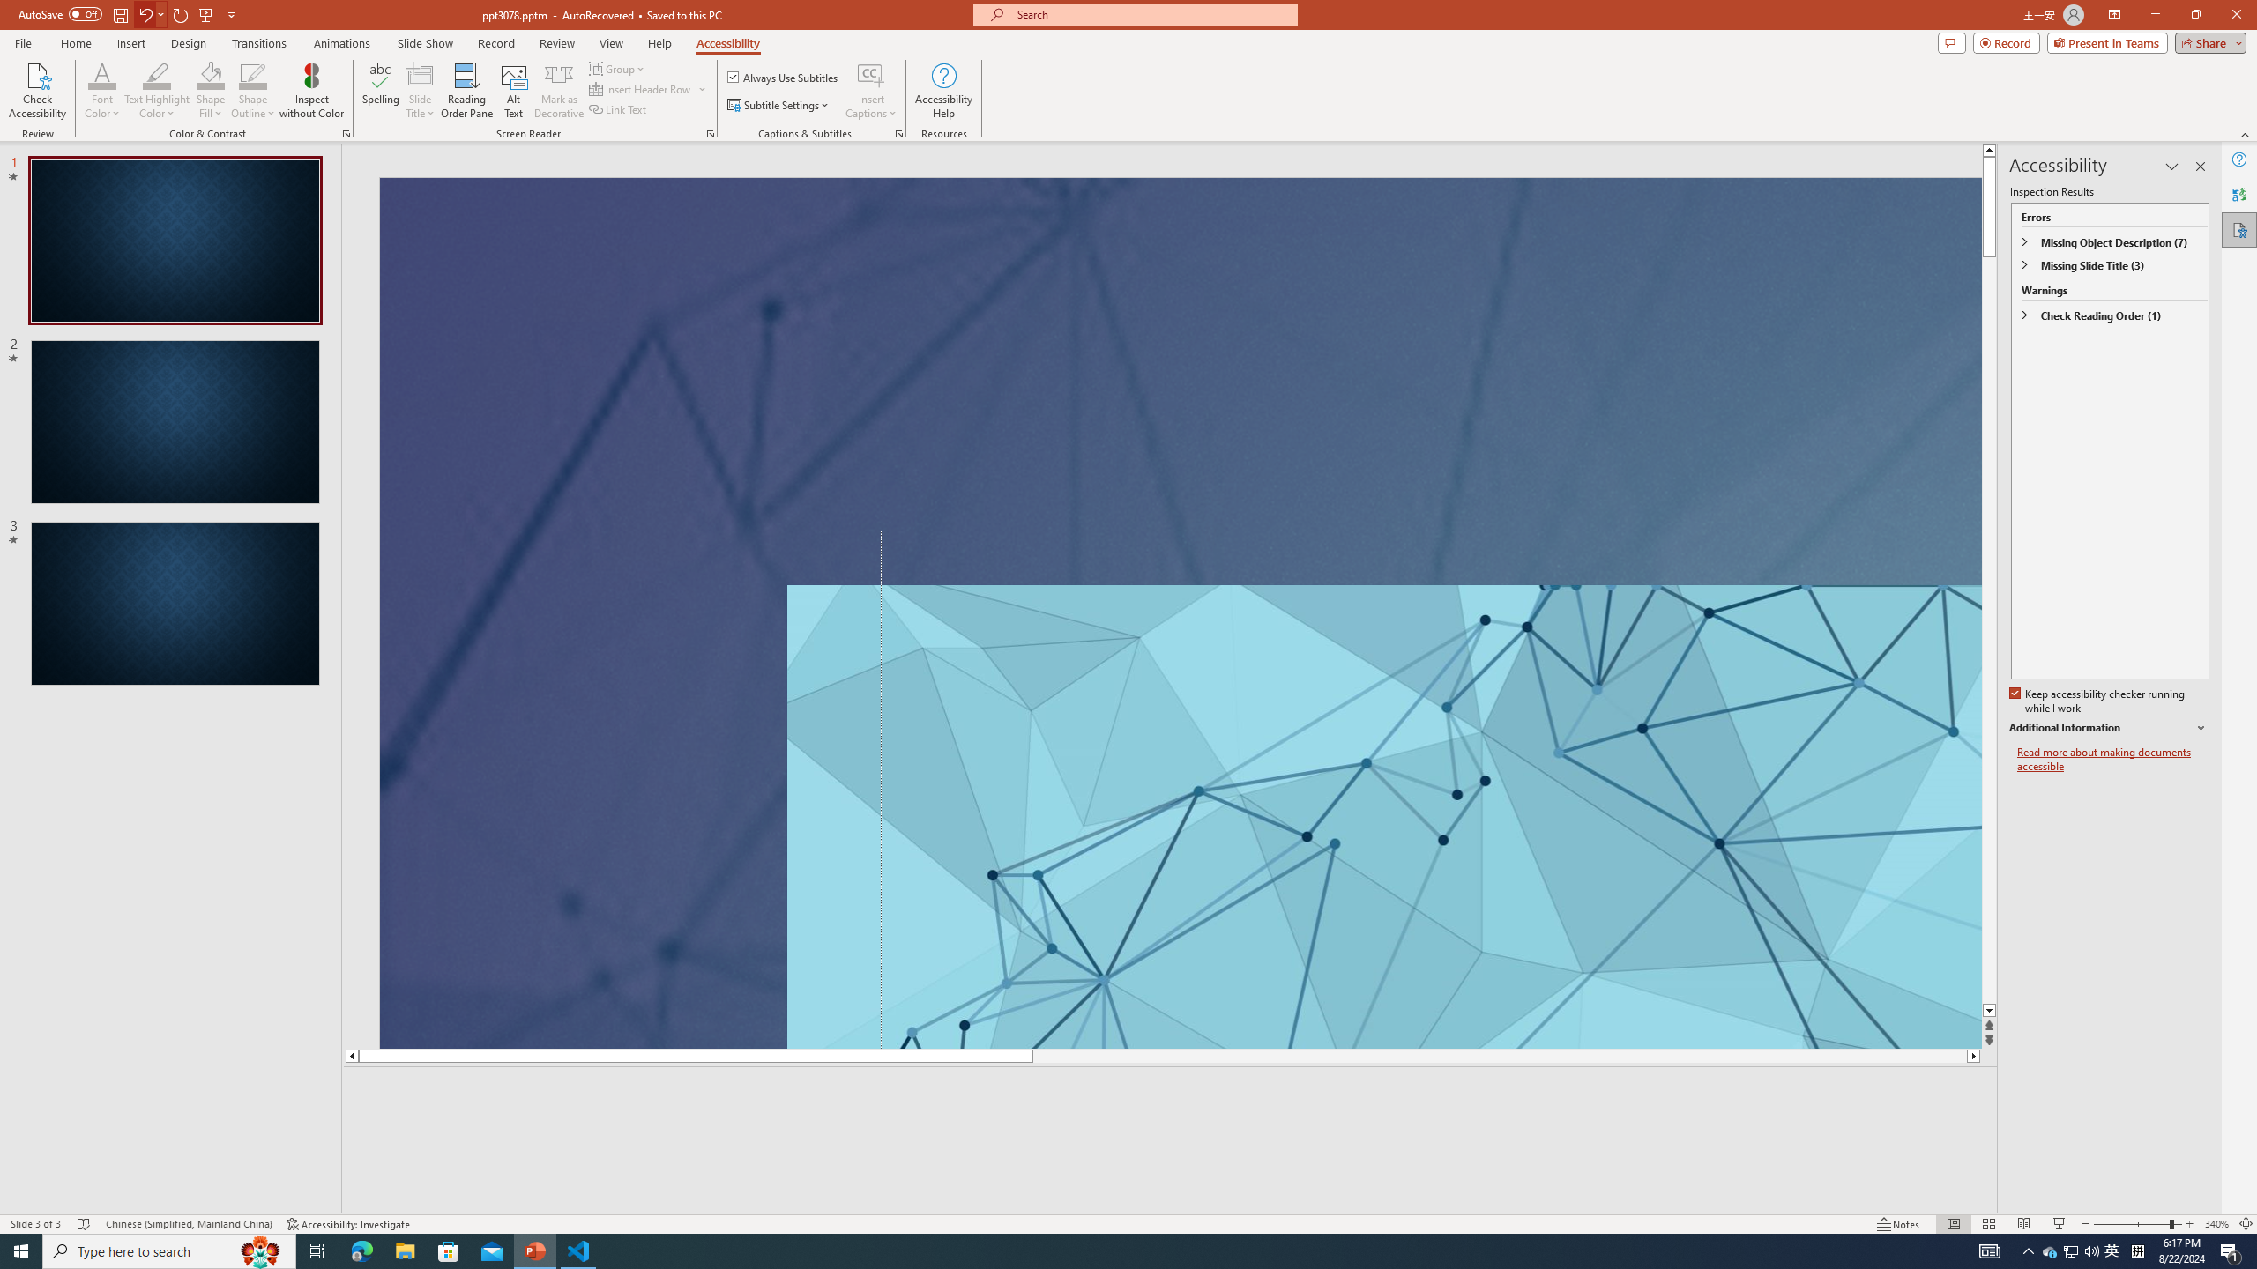 This screenshot has height=1269, width=2257. Describe the element at coordinates (37, 91) in the screenshot. I see `Check Accessibility` at that location.